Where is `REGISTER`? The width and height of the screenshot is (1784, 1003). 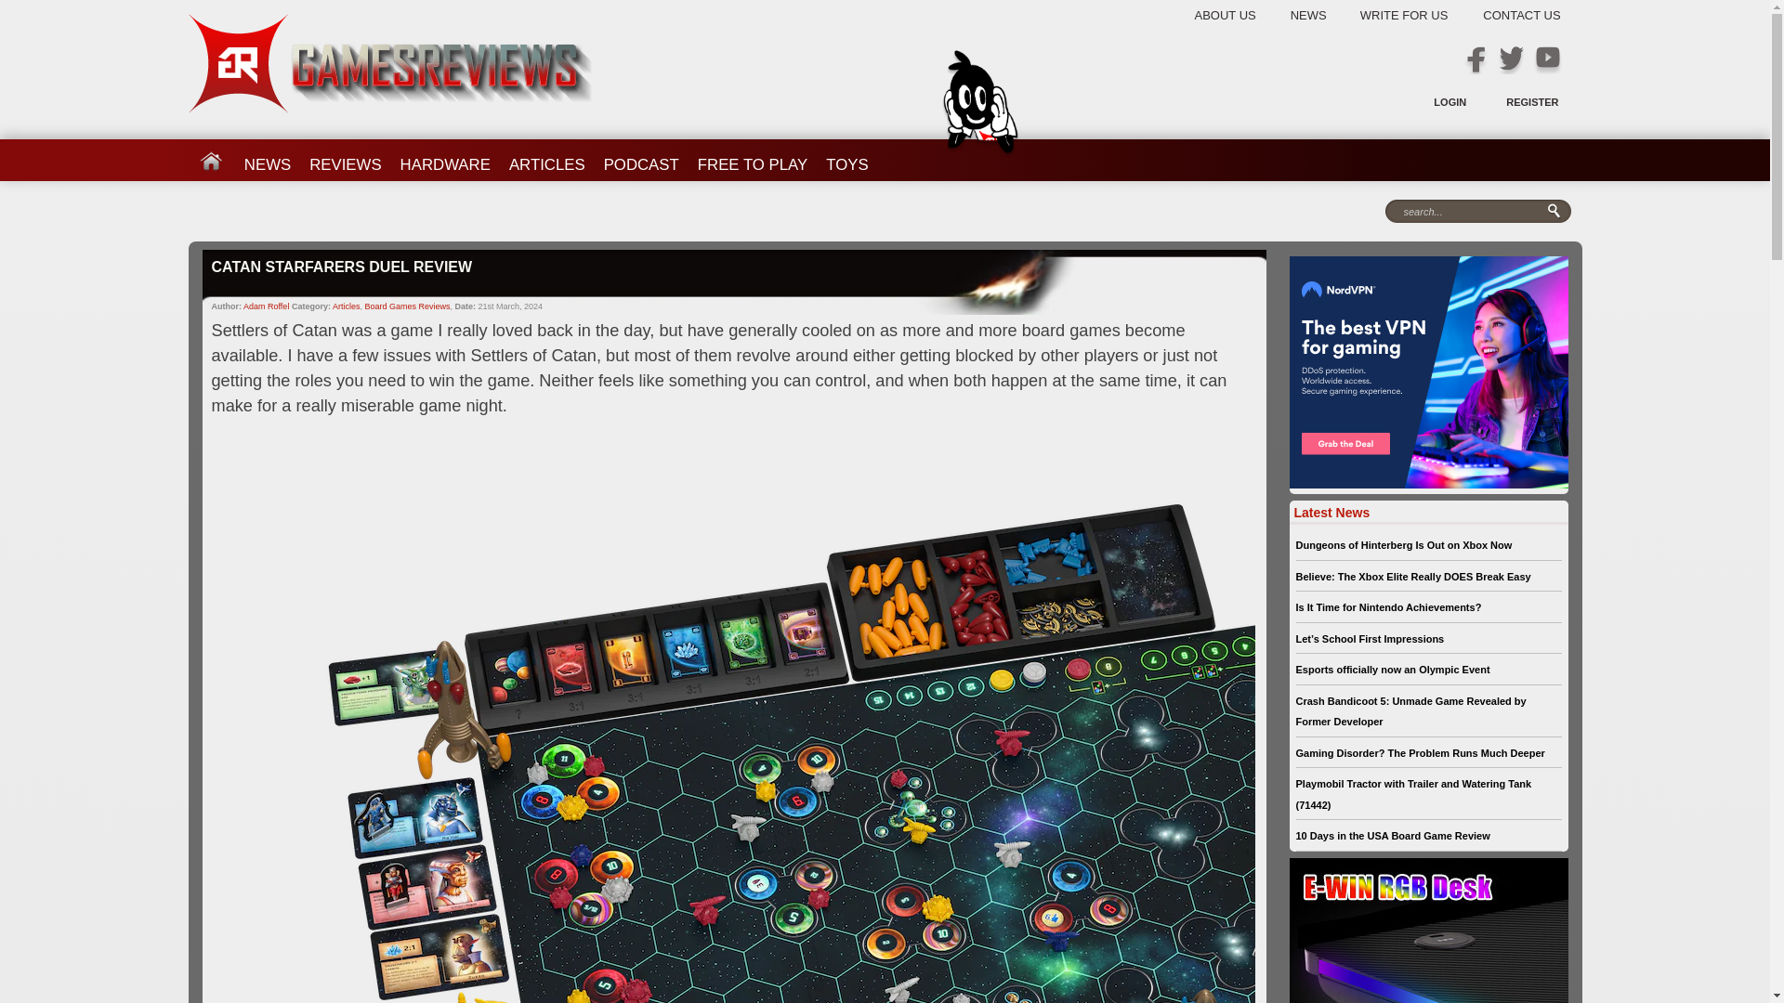 REGISTER is located at coordinates (1531, 101).